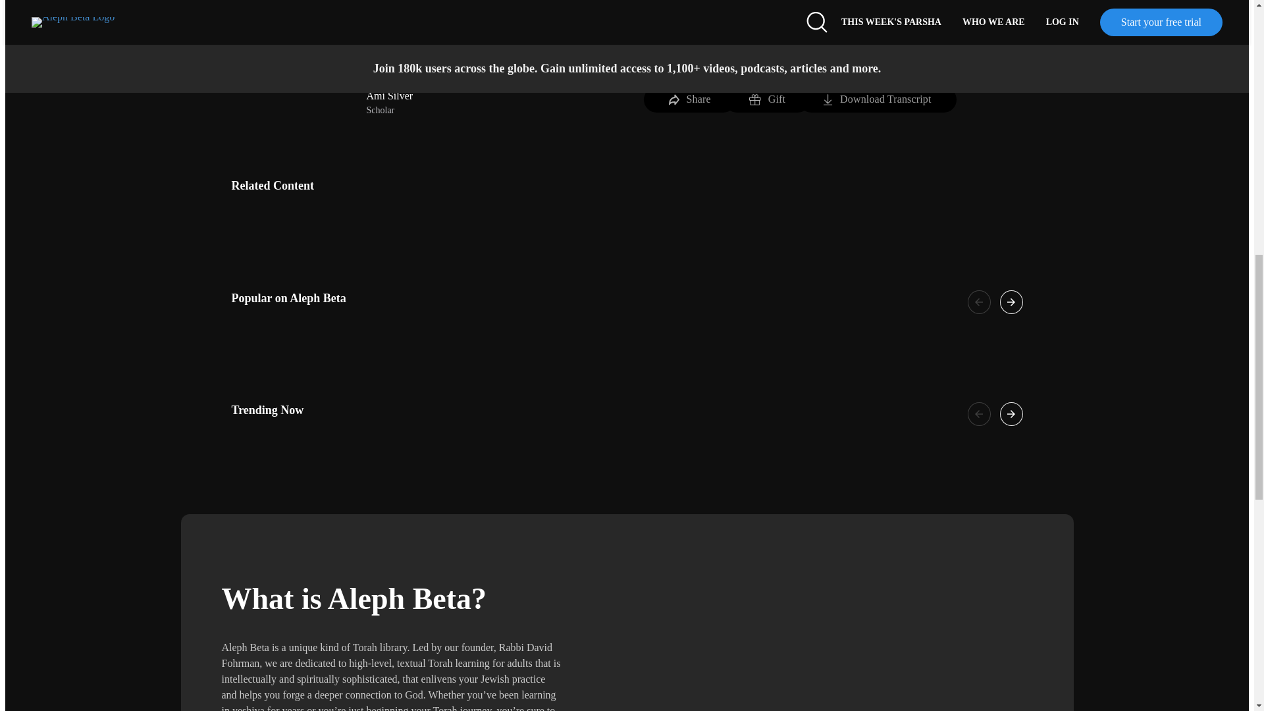  Describe the element at coordinates (629, 30) in the screenshot. I see `Toldot` at that location.